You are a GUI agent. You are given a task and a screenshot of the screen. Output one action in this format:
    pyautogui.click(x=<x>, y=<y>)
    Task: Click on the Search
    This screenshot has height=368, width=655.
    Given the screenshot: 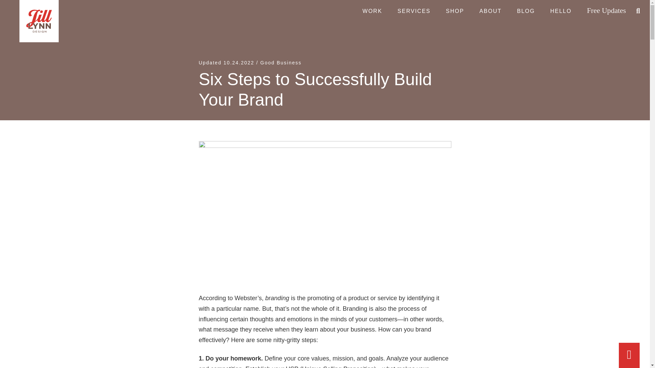 What is the action you would take?
    pyautogui.click(x=25, y=10)
    